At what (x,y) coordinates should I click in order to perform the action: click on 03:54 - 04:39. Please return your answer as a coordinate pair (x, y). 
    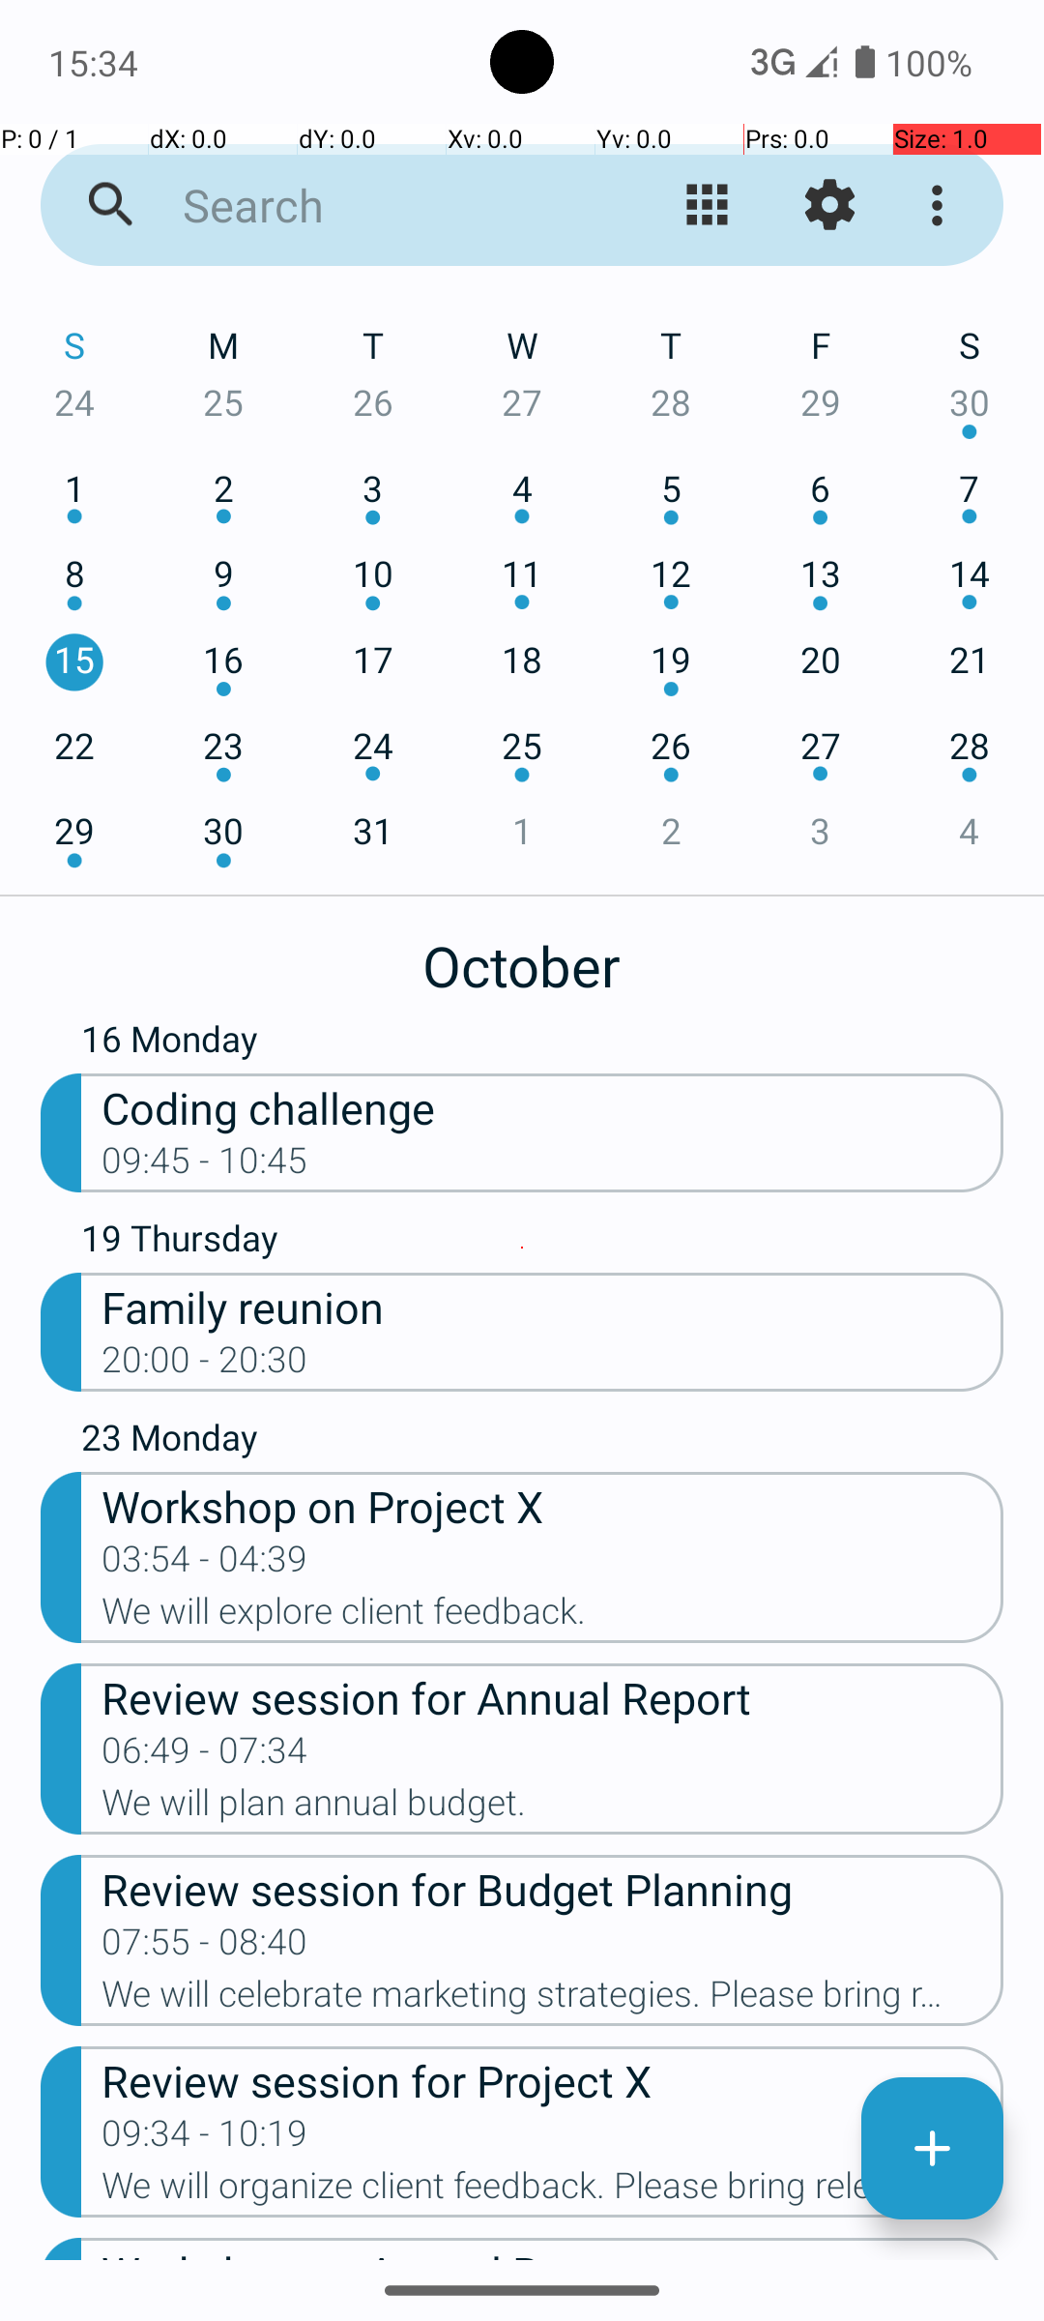
    Looking at the image, I should click on (205, 1565).